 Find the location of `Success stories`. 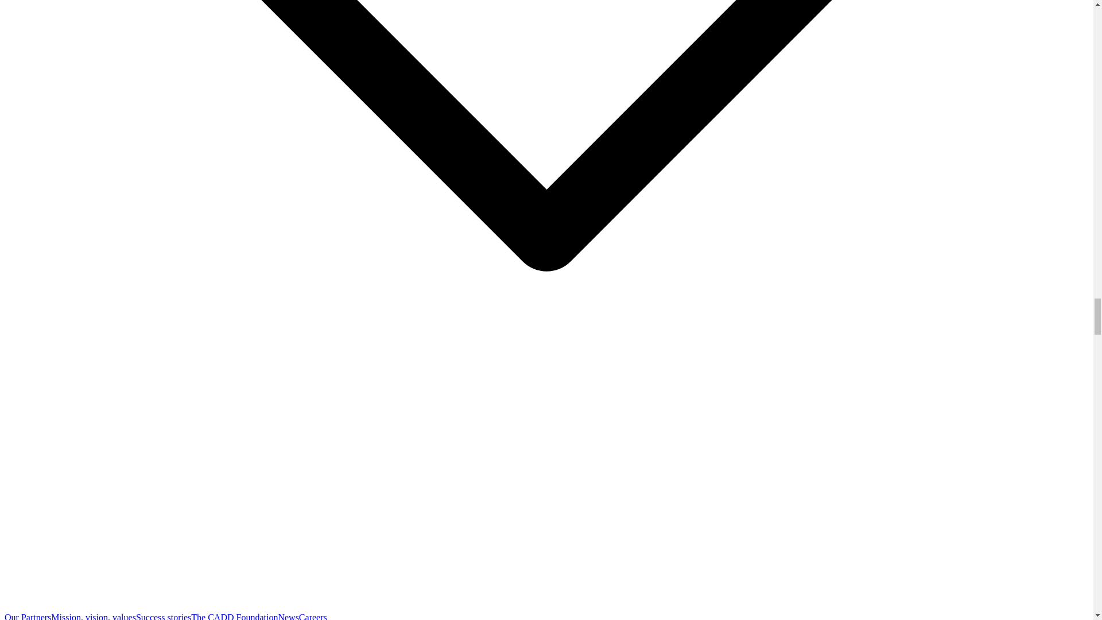

Success stories is located at coordinates (163, 617).